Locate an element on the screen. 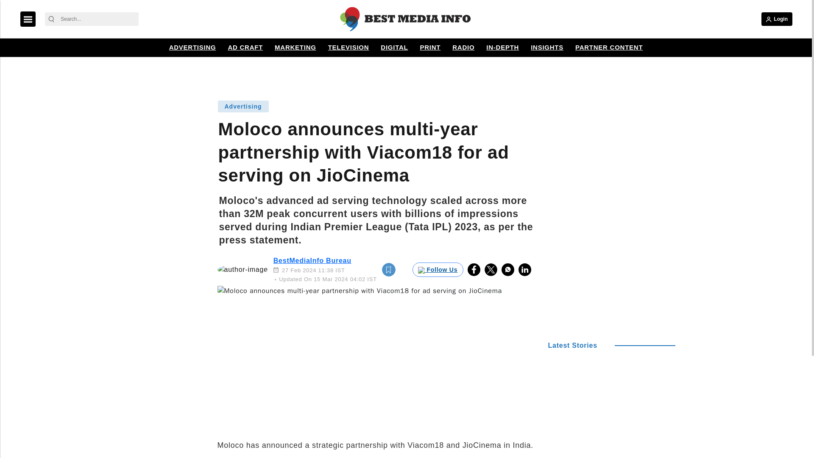  IN-DEPTH is located at coordinates (502, 47).